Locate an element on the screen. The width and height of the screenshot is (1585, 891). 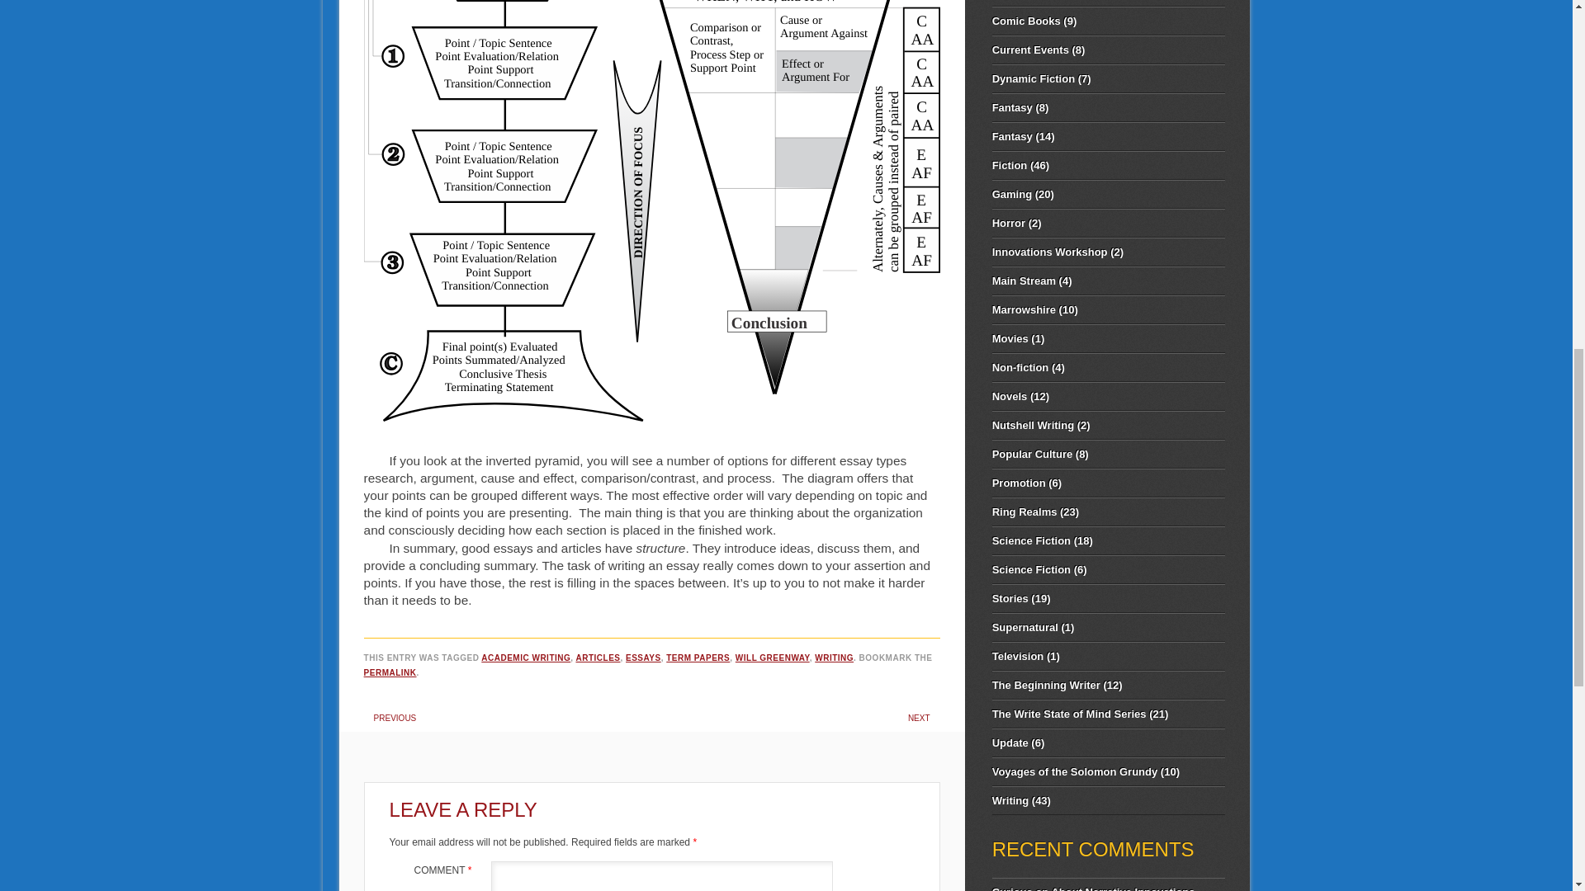
PREVIOUS is located at coordinates (395, 718).